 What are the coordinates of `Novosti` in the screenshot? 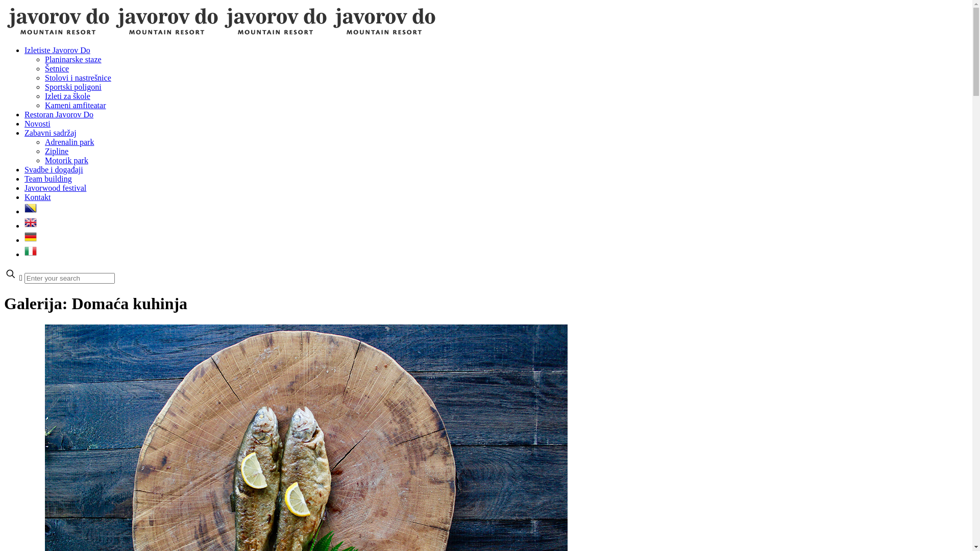 It's located at (38, 123).